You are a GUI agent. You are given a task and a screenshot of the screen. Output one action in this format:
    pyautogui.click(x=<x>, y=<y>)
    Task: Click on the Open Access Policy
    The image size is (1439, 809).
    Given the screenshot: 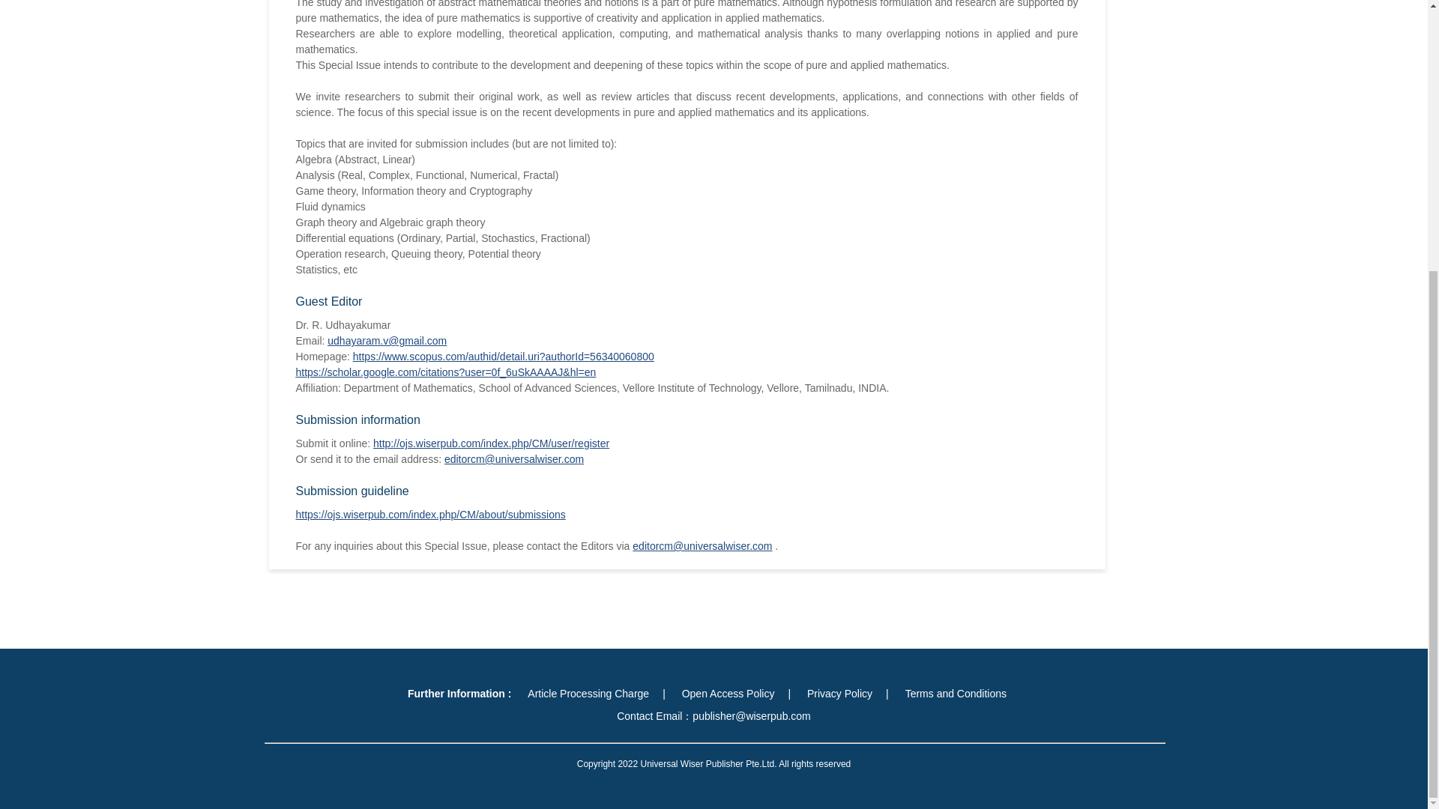 What is the action you would take?
    pyautogui.click(x=728, y=694)
    